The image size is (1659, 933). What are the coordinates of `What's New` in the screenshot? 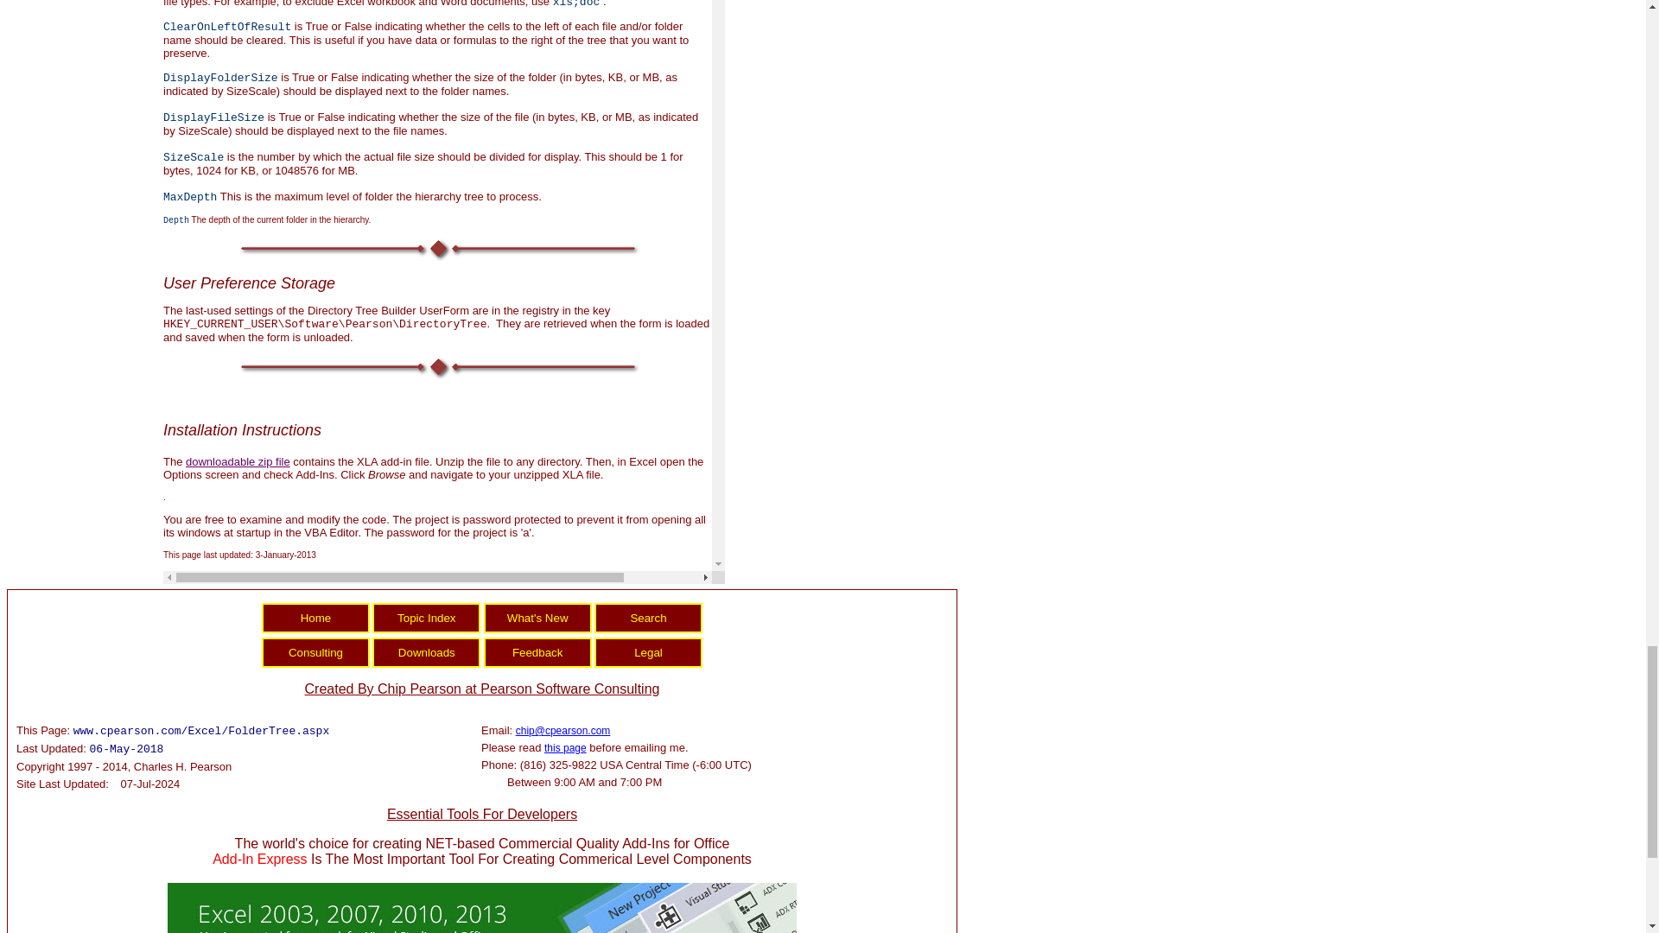 It's located at (537, 618).